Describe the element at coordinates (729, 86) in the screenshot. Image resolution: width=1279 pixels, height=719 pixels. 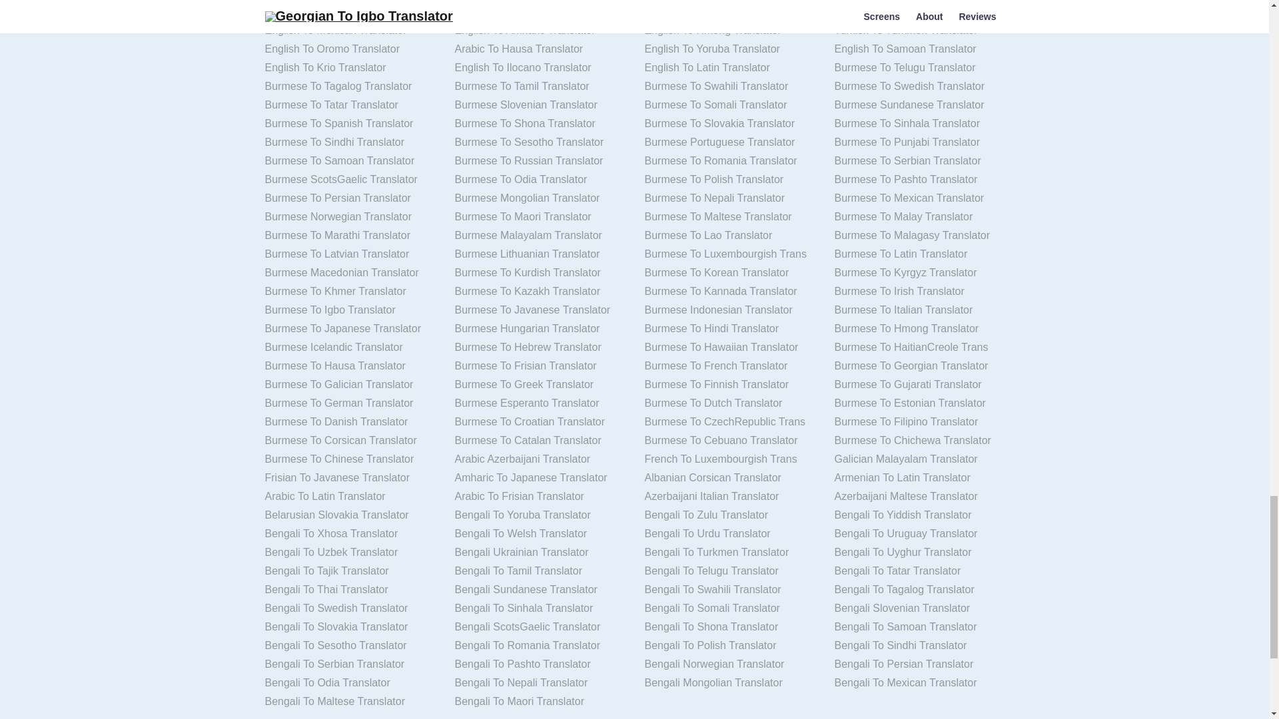
I see `Burmese To Swahili Translator` at that location.